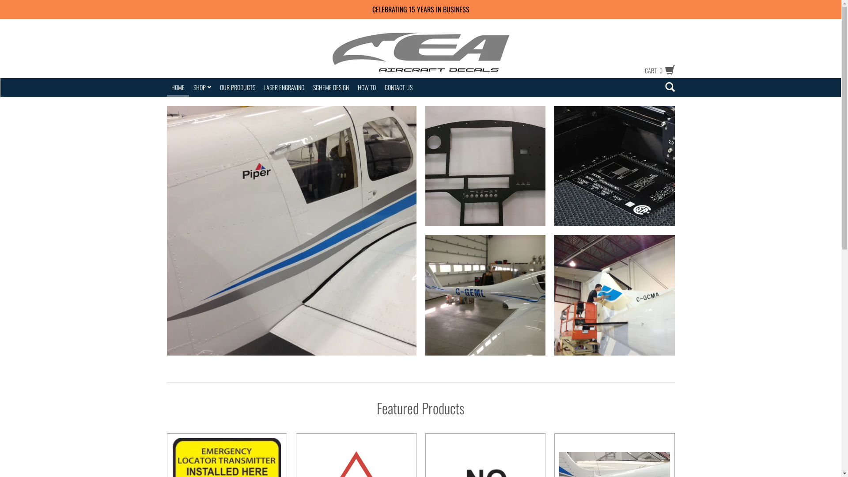  What do you see at coordinates (655, 71) in the screenshot?
I see `CART  0  ` at bounding box center [655, 71].